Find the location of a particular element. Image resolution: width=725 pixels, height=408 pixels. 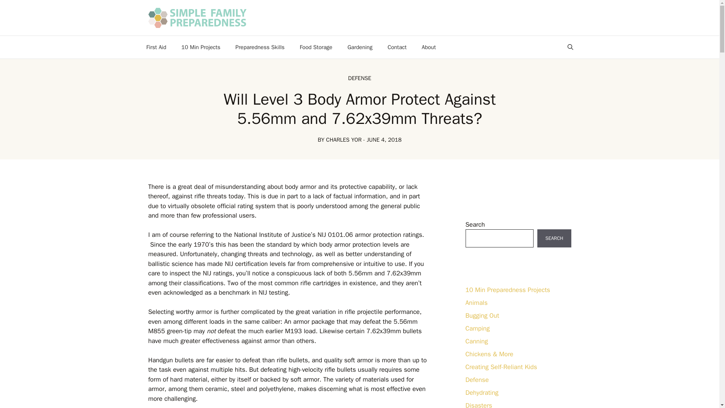

Camping is located at coordinates (477, 328).